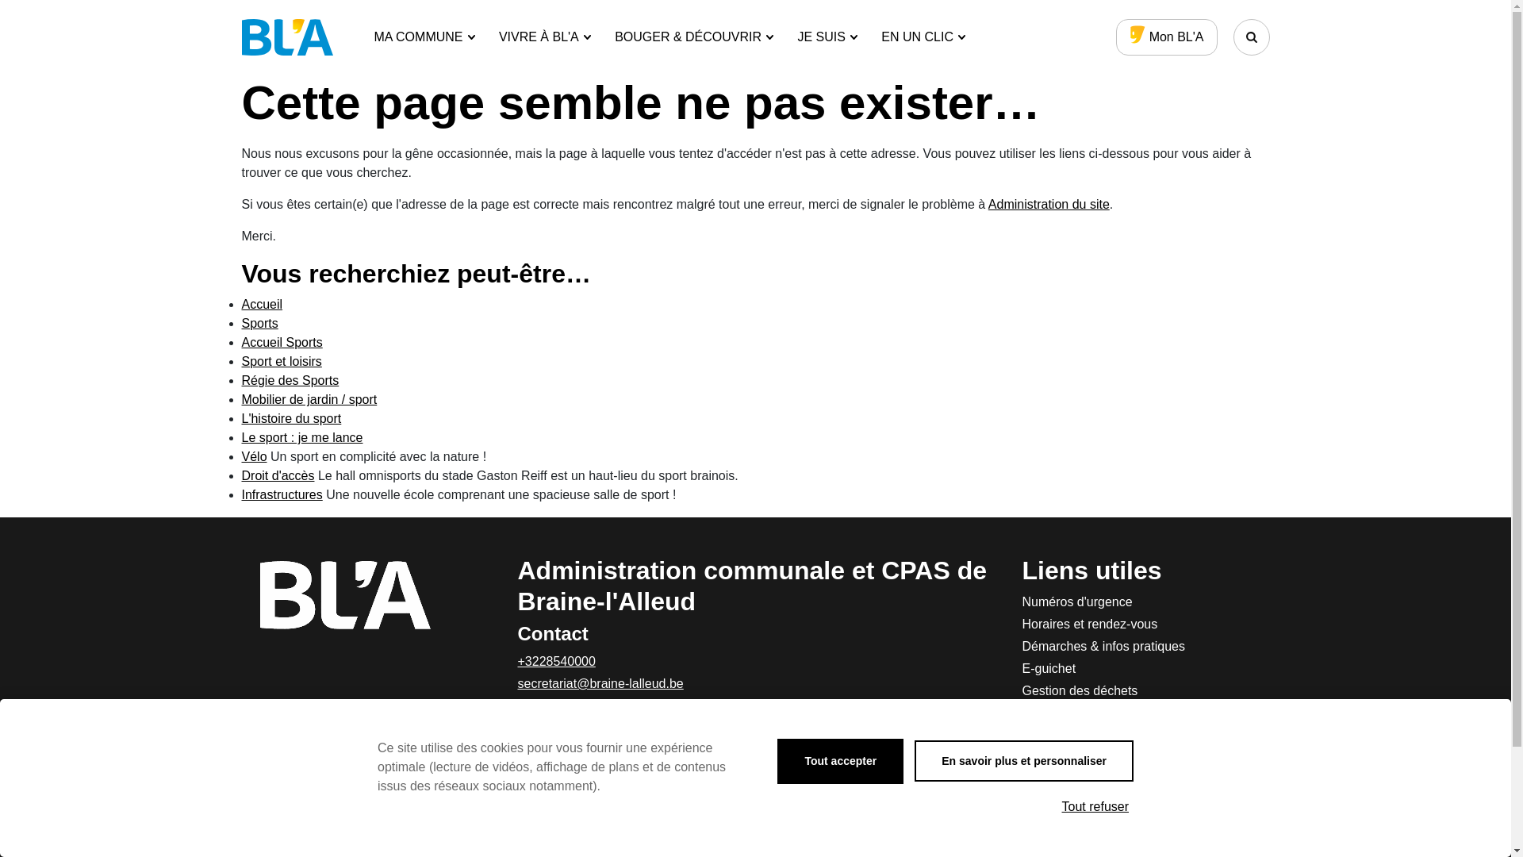 Image resolution: width=1523 pixels, height=857 pixels. What do you see at coordinates (1136, 669) in the screenshot?
I see `E-guichet` at bounding box center [1136, 669].